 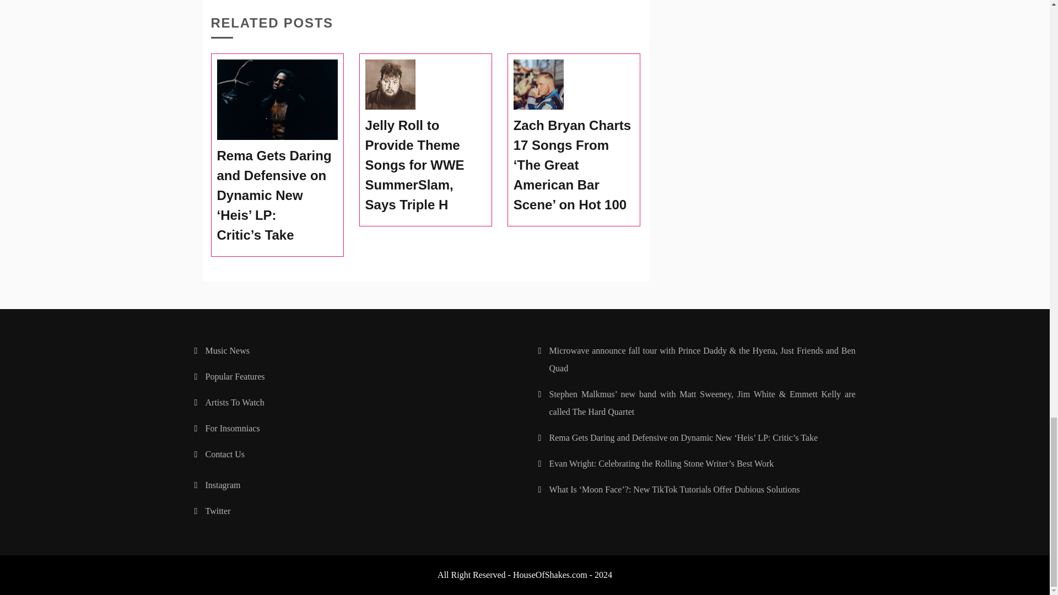 What do you see at coordinates (227, 350) in the screenshot?
I see `Music News` at bounding box center [227, 350].